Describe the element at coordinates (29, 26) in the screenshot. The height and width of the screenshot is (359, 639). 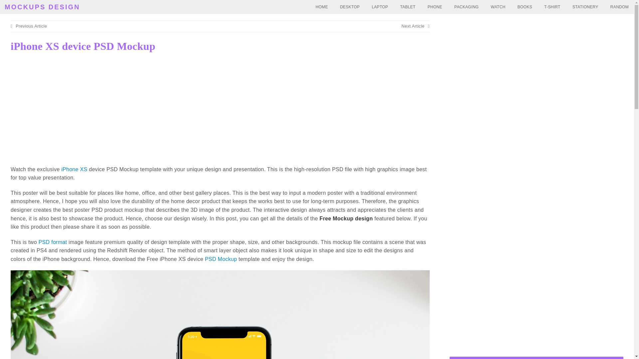
I see `Previous Article` at that location.